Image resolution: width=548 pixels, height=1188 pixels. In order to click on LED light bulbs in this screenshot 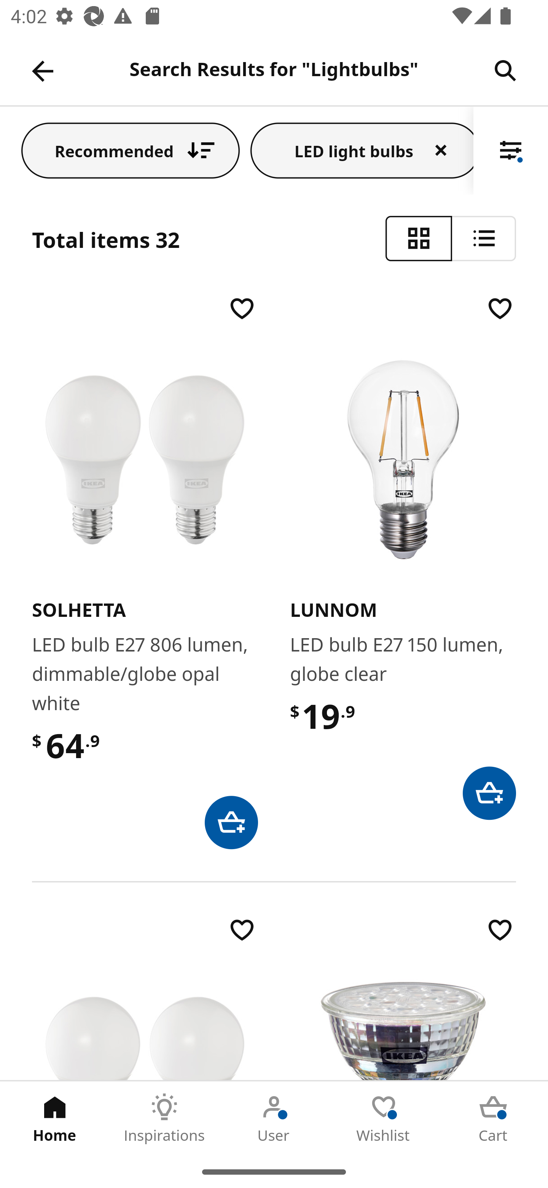, I will do `click(362, 150)`.